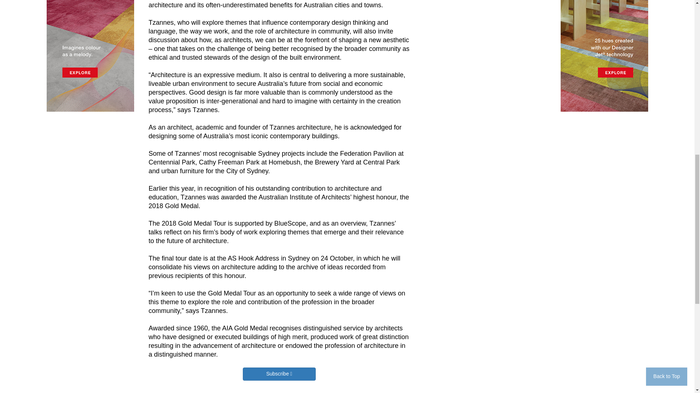  Describe the element at coordinates (486, 41) in the screenshot. I see `3rd party ad content` at that location.